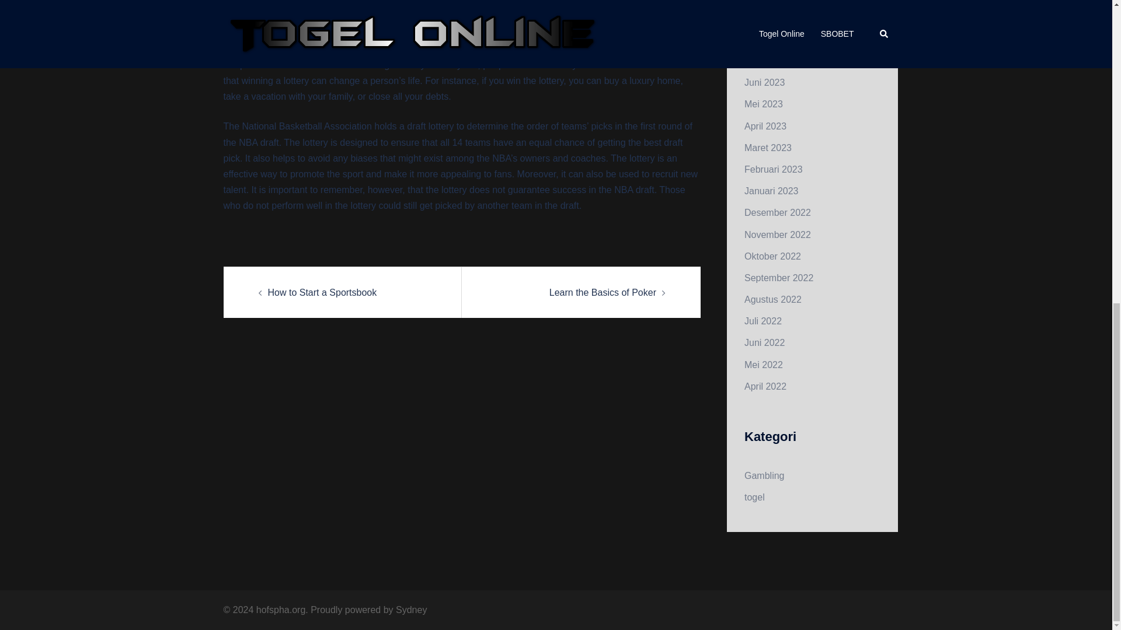 This screenshot has height=630, width=1121. I want to click on Learn the Basics of Poker, so click(603, 292).